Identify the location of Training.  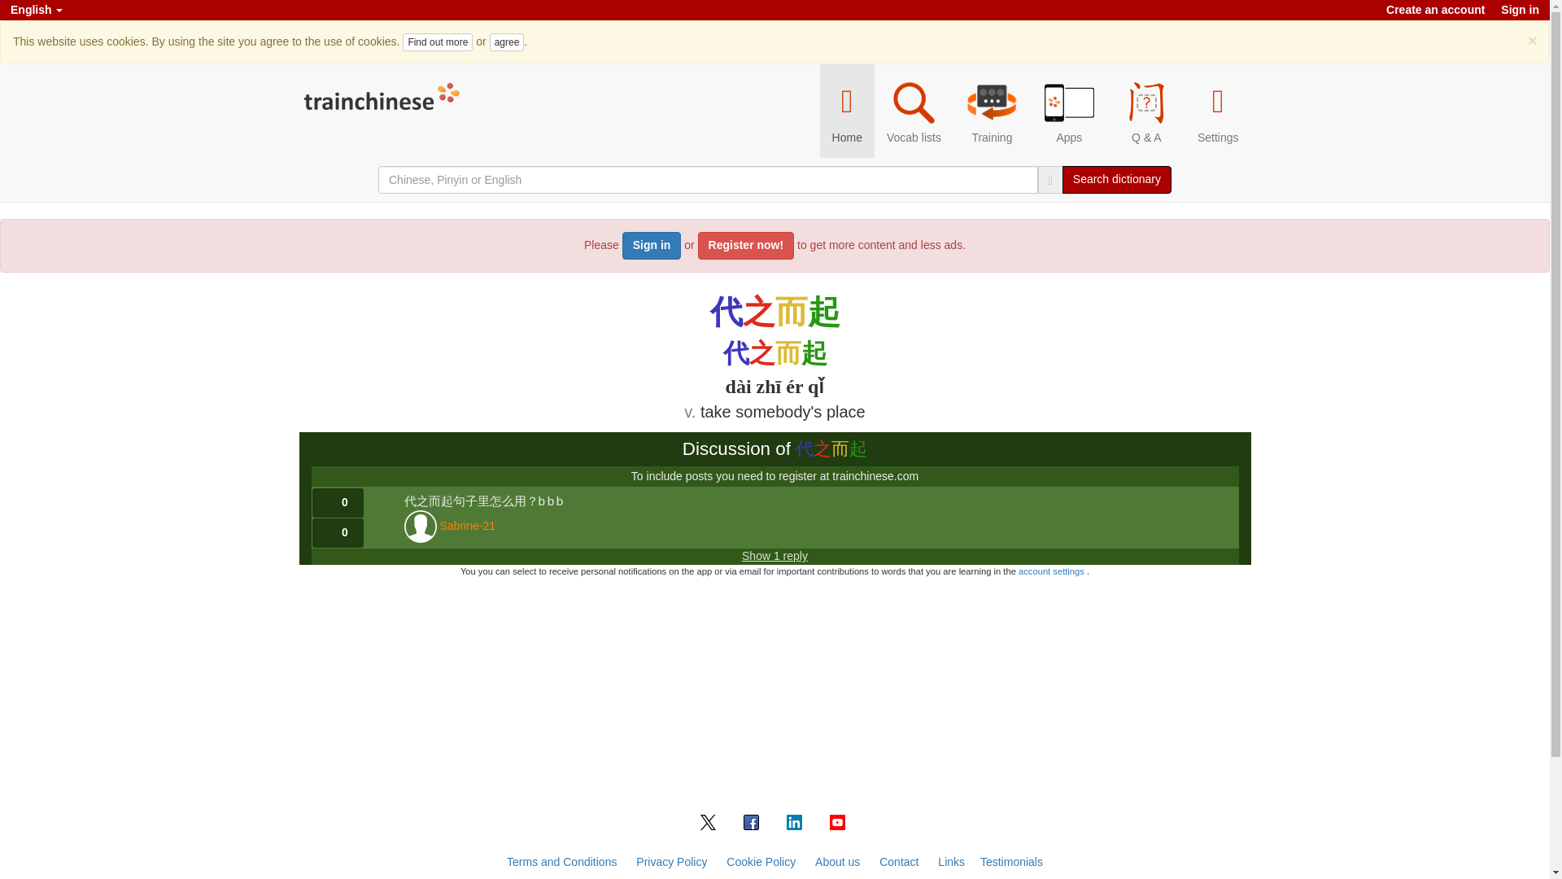
(992, 111).